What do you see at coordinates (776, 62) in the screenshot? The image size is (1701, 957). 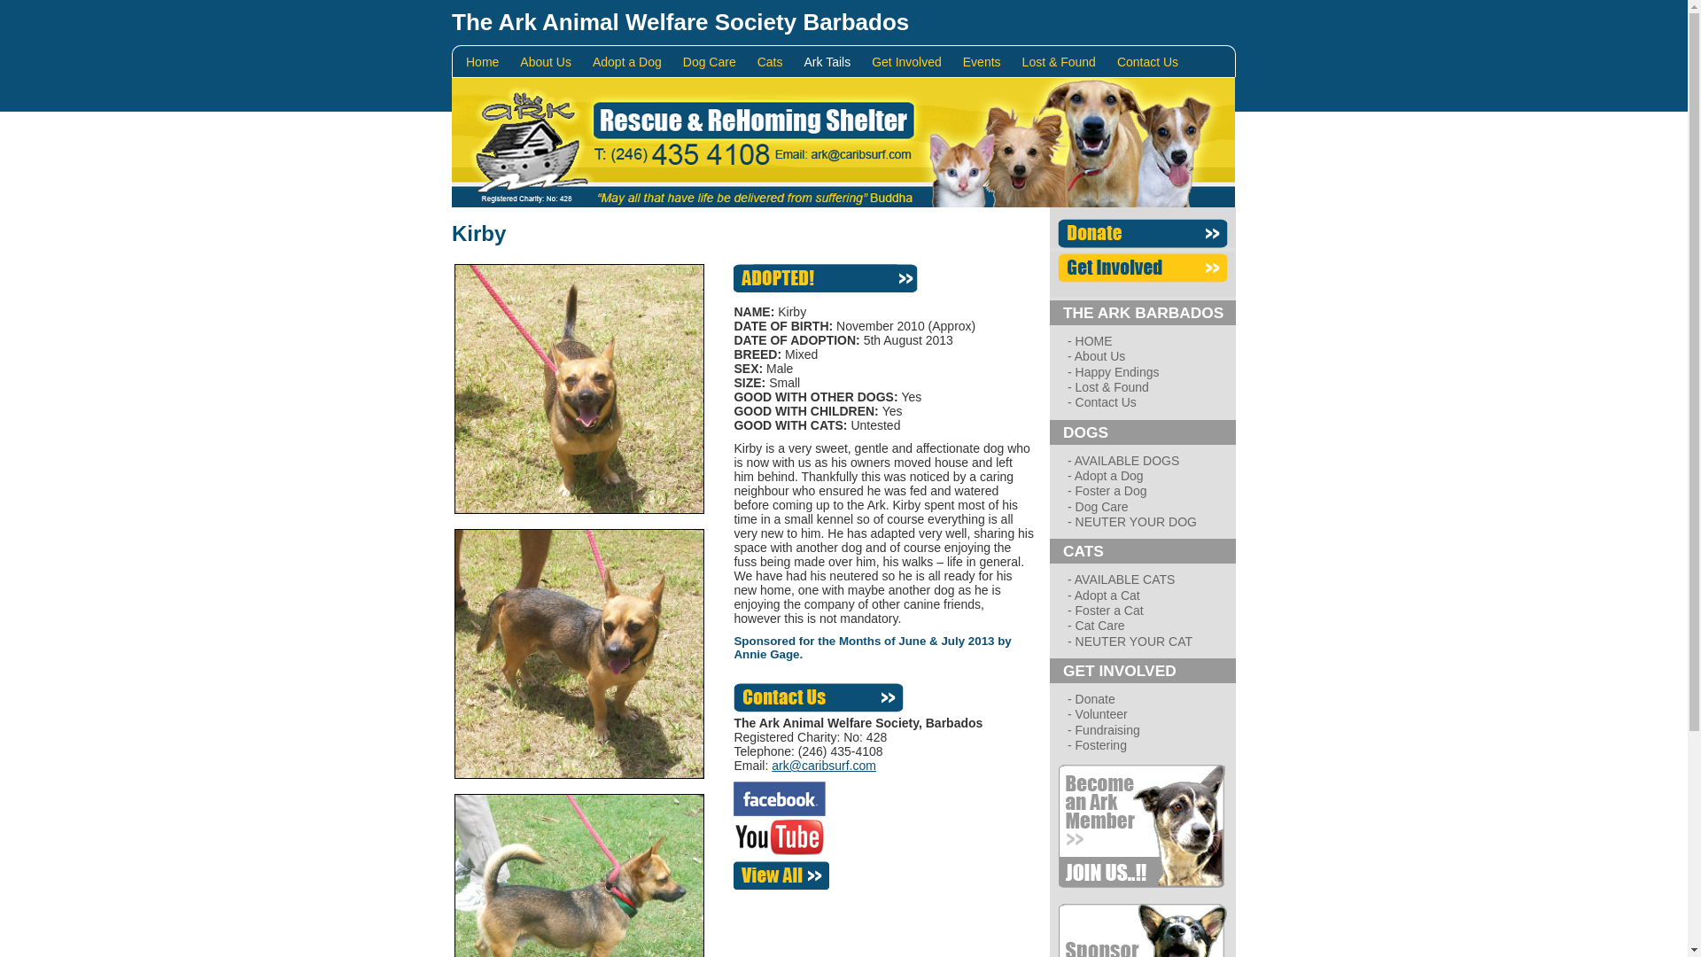 I see `Cats` at bounding box center [776, 62].